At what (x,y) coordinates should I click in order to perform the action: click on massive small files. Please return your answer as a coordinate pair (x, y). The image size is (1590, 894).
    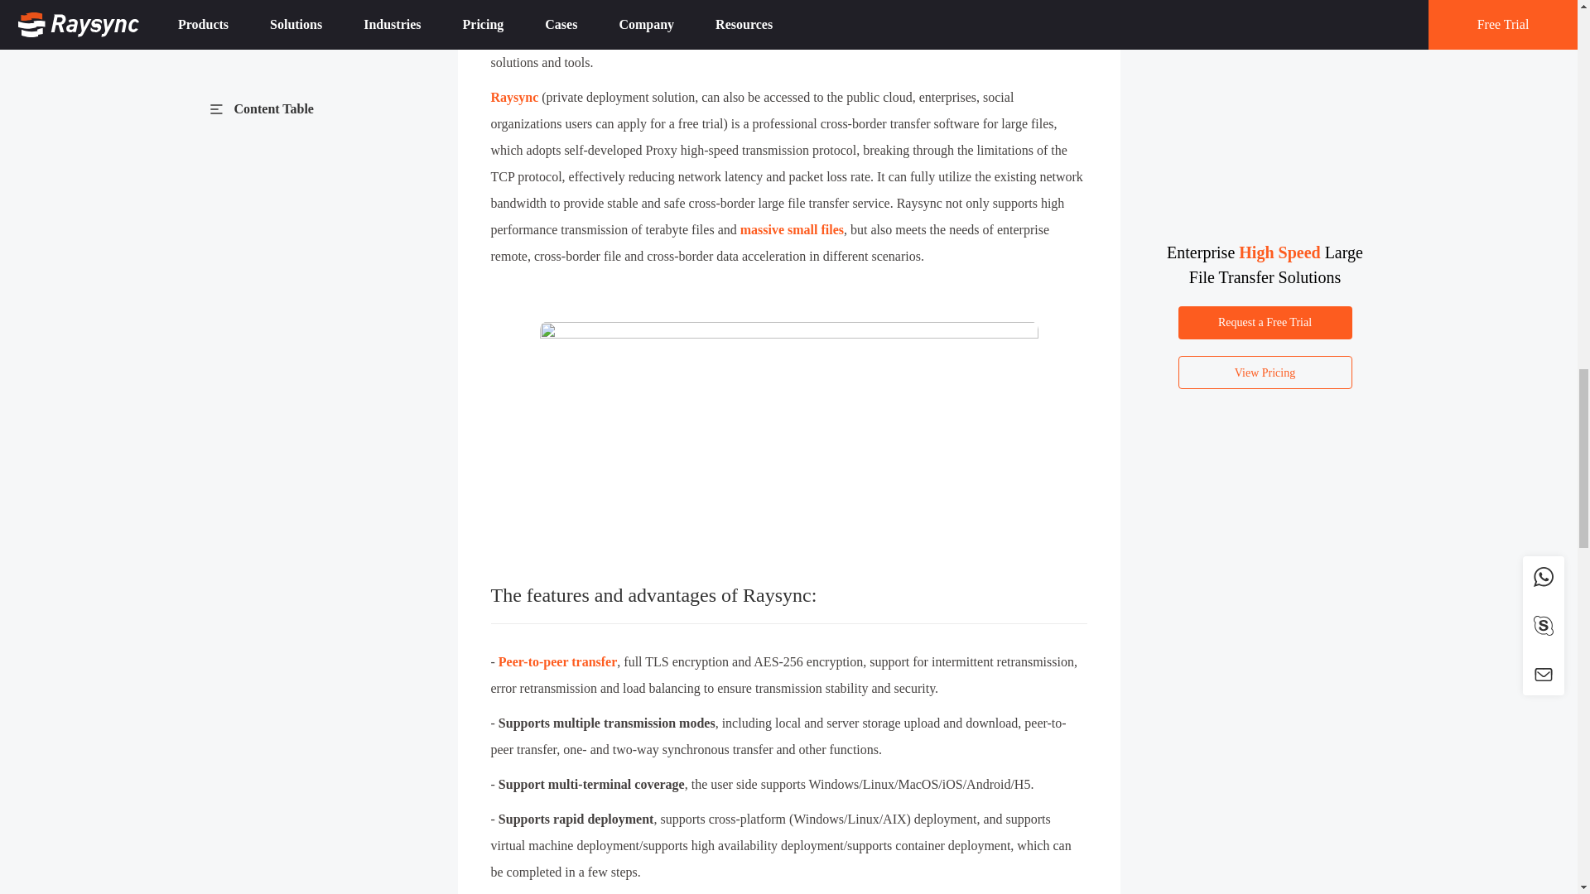
    Looking at the image, I should click on (792, 229).